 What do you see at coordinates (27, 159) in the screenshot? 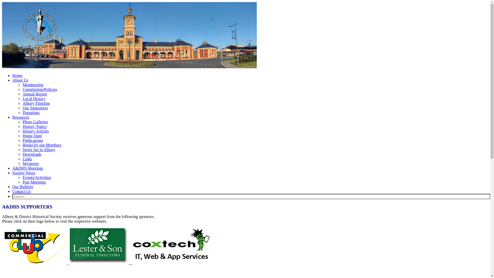
I see `Links` at bounding box center [27, 159].